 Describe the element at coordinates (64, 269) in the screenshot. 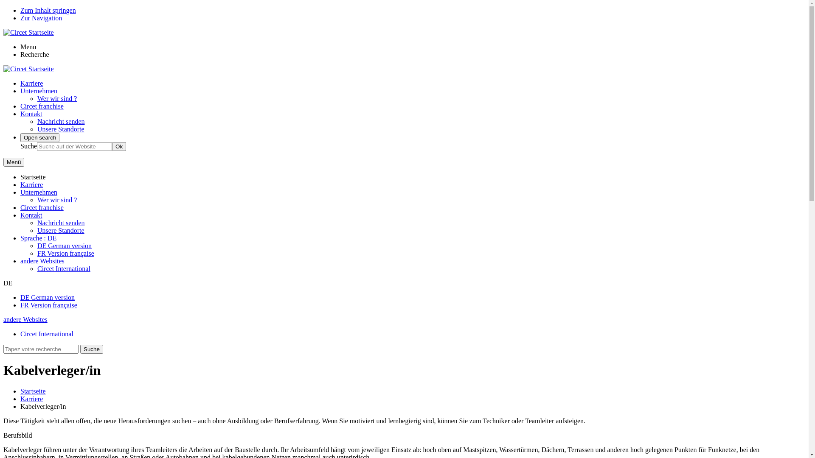

I see `Circet International` at that location.